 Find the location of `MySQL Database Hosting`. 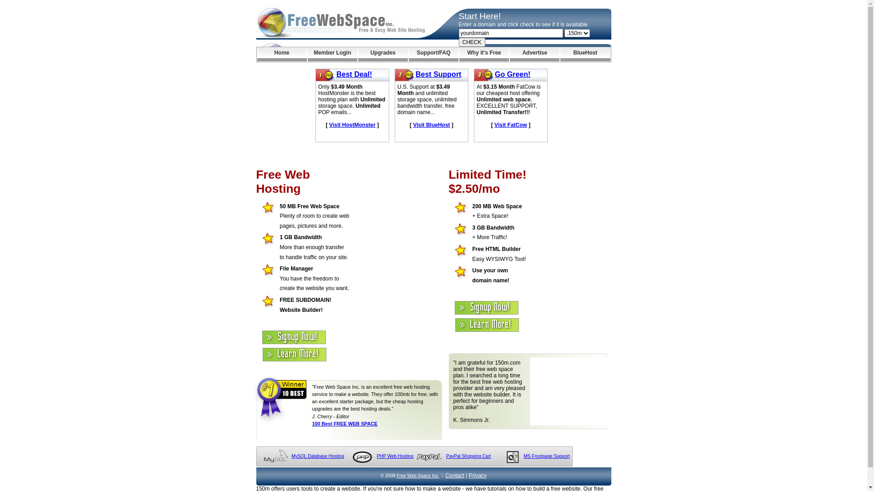

MySQL Database Hosting is located at coordinates (318, 456).